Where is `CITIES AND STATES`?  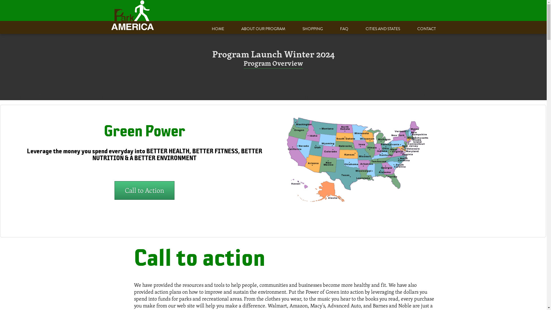 CITIES AND STATES is located at coordinates (383, 29).